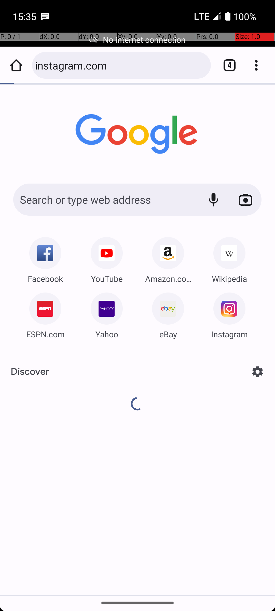 This screenshot has height=611, width=275. What do you see at coordinates (120, 65) in the screenshot?
I see `instagram.com` at bounding box center [120, 65].